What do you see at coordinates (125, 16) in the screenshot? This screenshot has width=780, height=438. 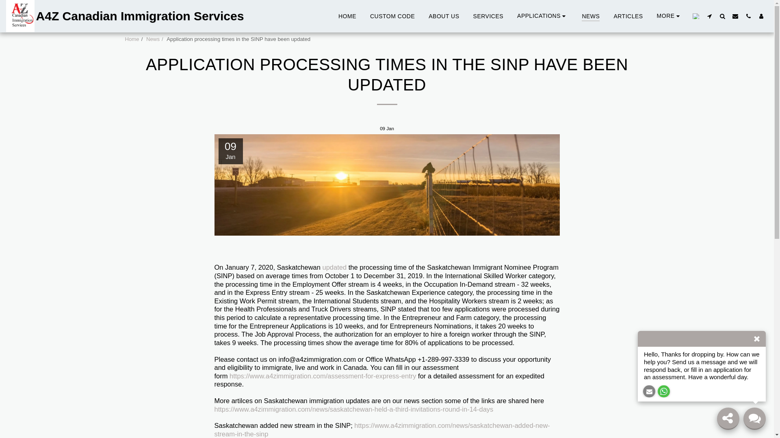 I see `A4Z Canadian Immigration Services` at bounding box center [125, 16].